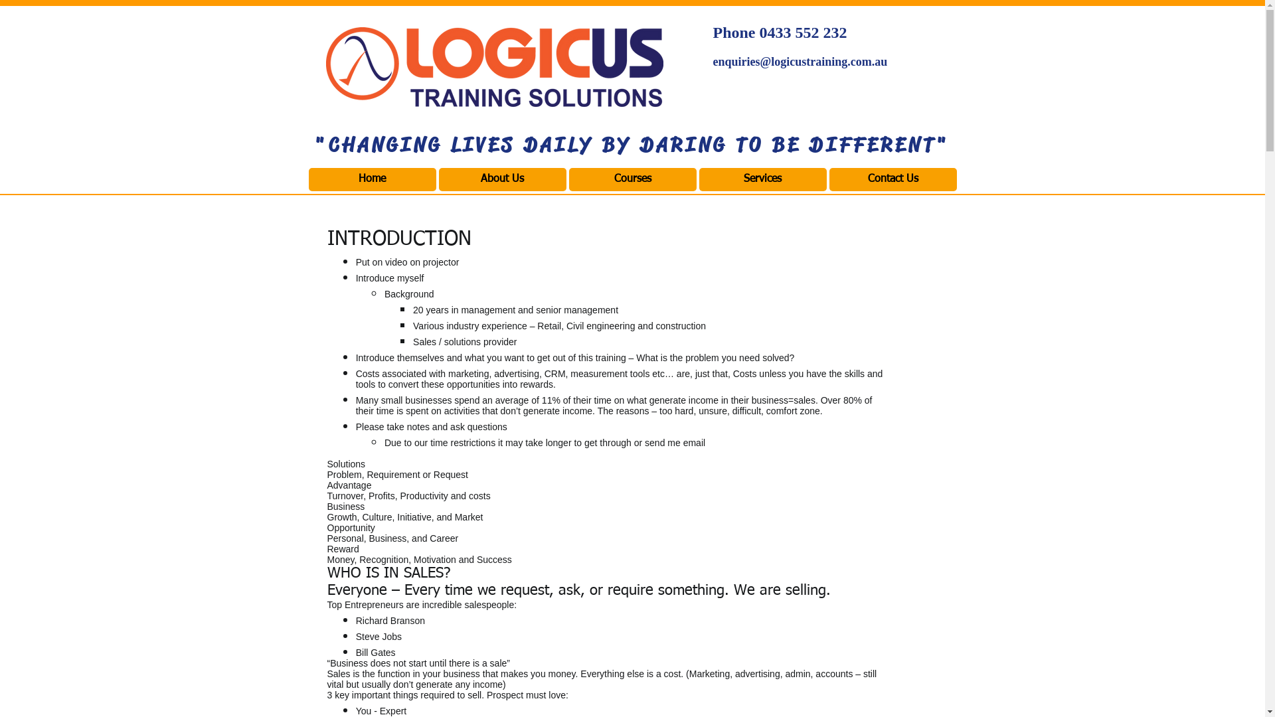 The width and height of the screenshot is (1275, 717). What do you see at coordinates (632, 179) in the screenshot?
I see `Courses` at bounding box center [632, 179].